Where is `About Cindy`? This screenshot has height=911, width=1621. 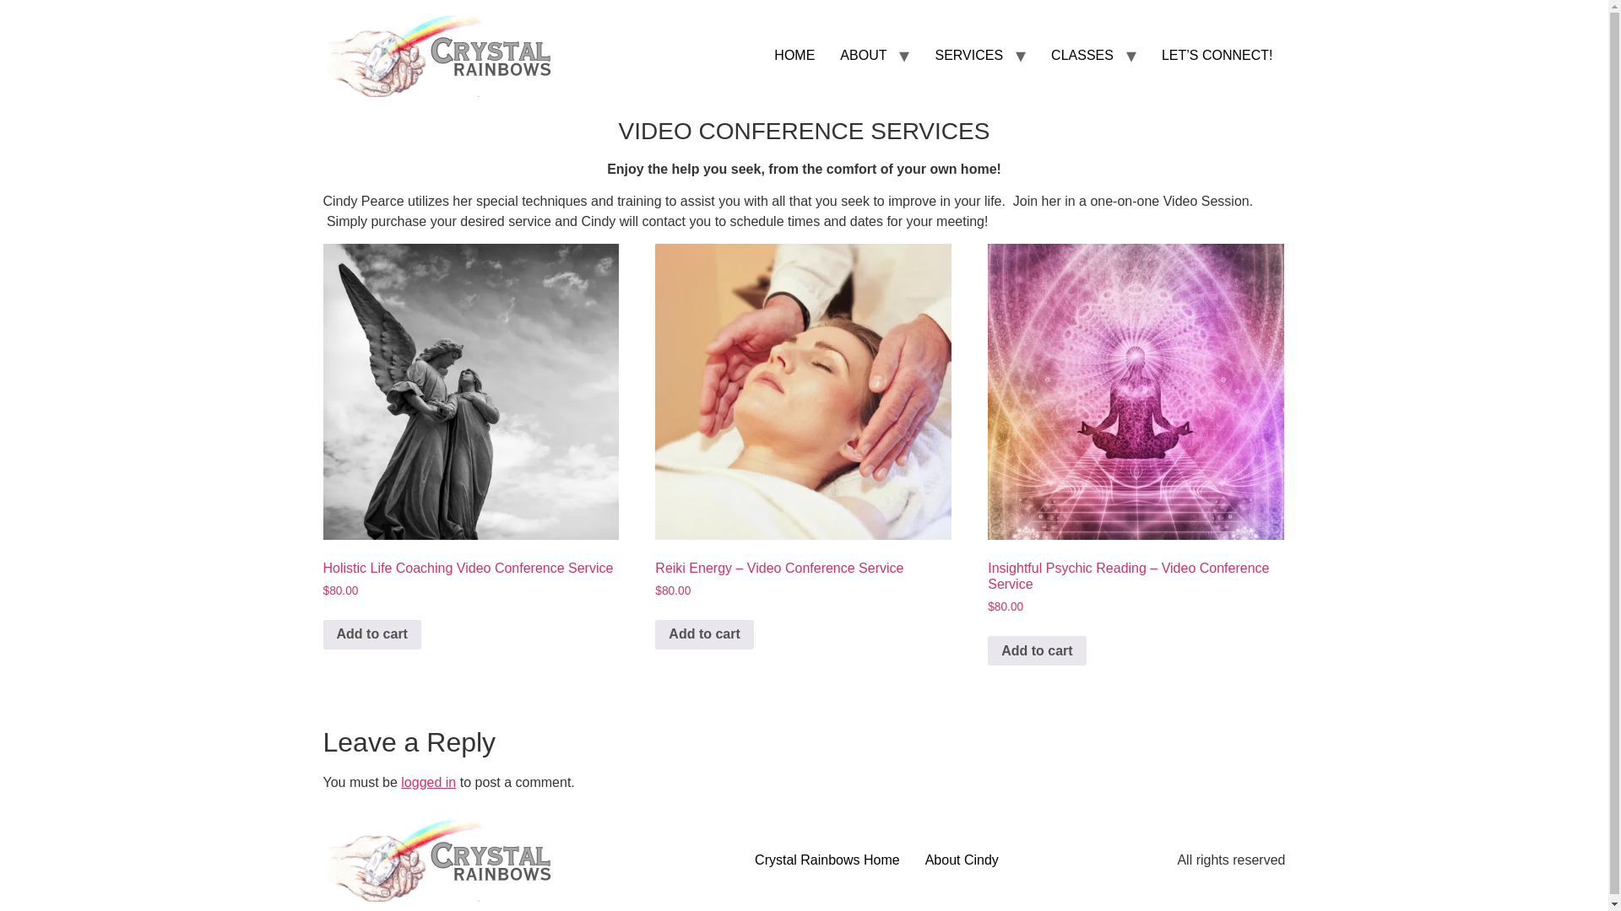
About Cindy is located at coordinates (962, 860).